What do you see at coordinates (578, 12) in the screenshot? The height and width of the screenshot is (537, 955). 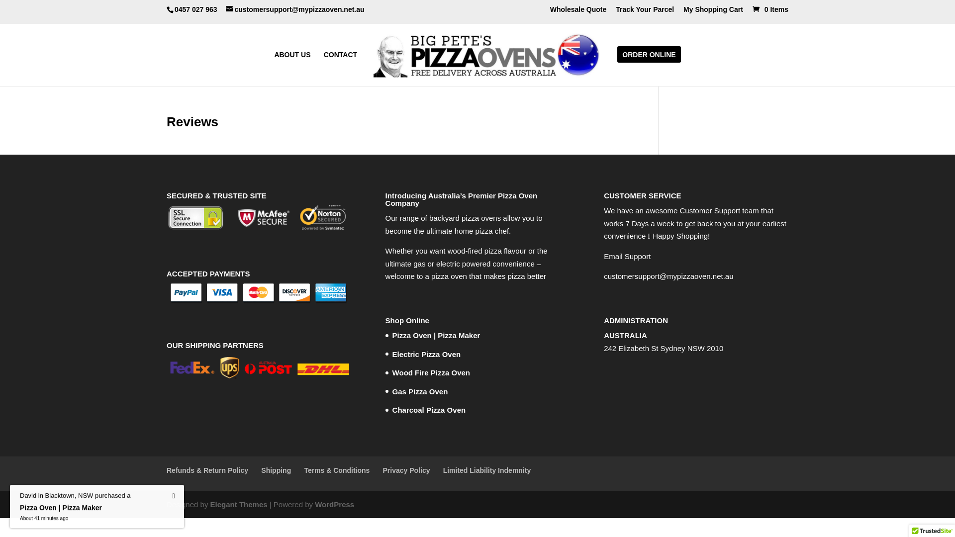 I see `Wholesale Quote` at bounding box center [578, 12].